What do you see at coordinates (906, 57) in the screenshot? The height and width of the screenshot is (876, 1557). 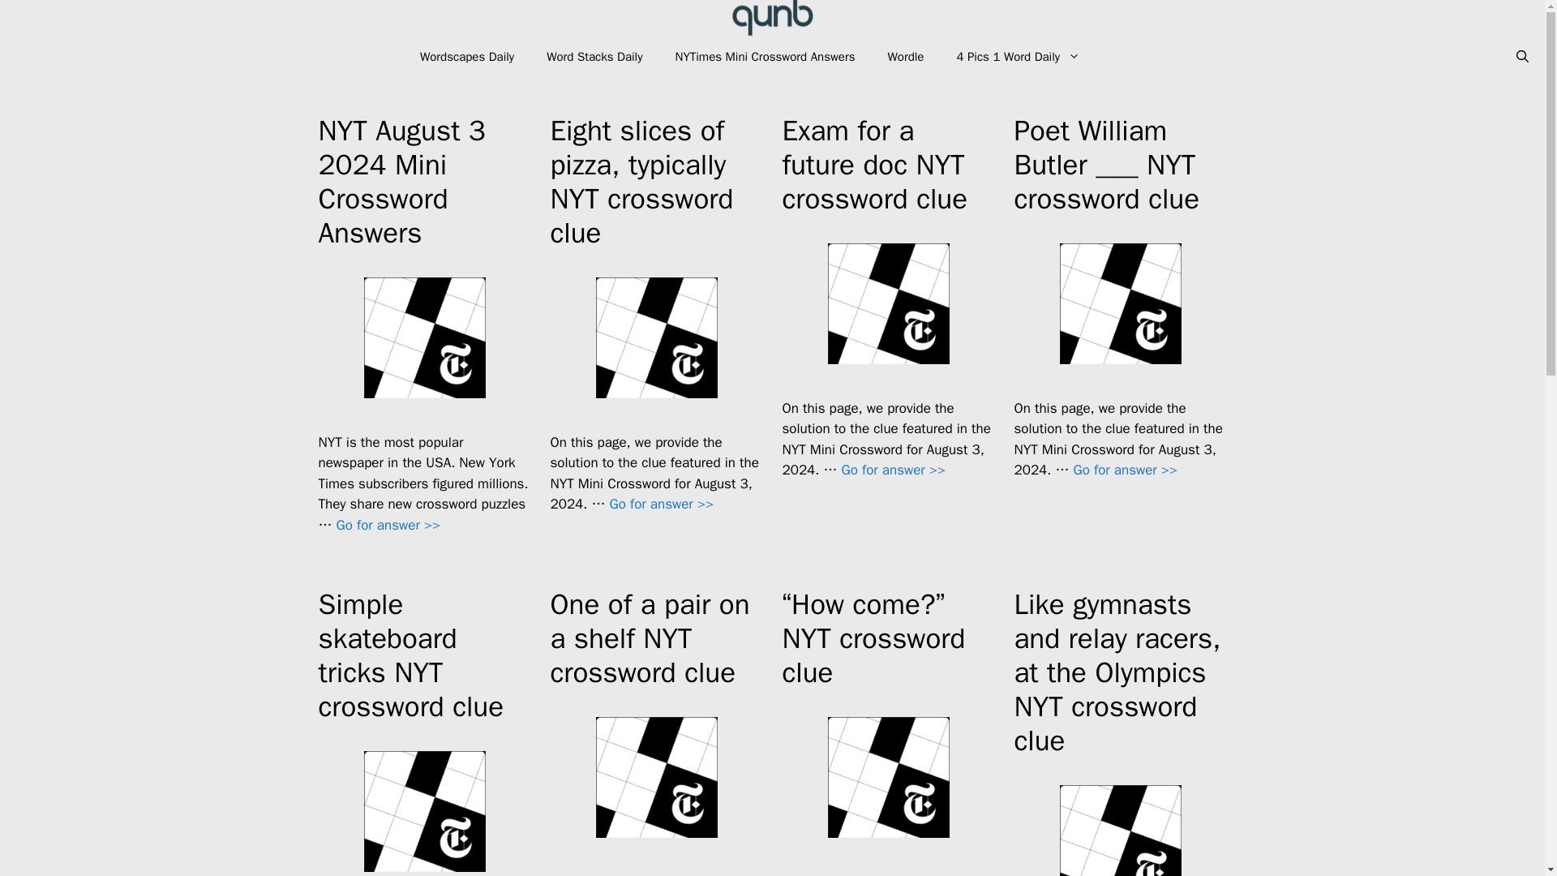 I see `Wordle` at bounding box center [906, 57].